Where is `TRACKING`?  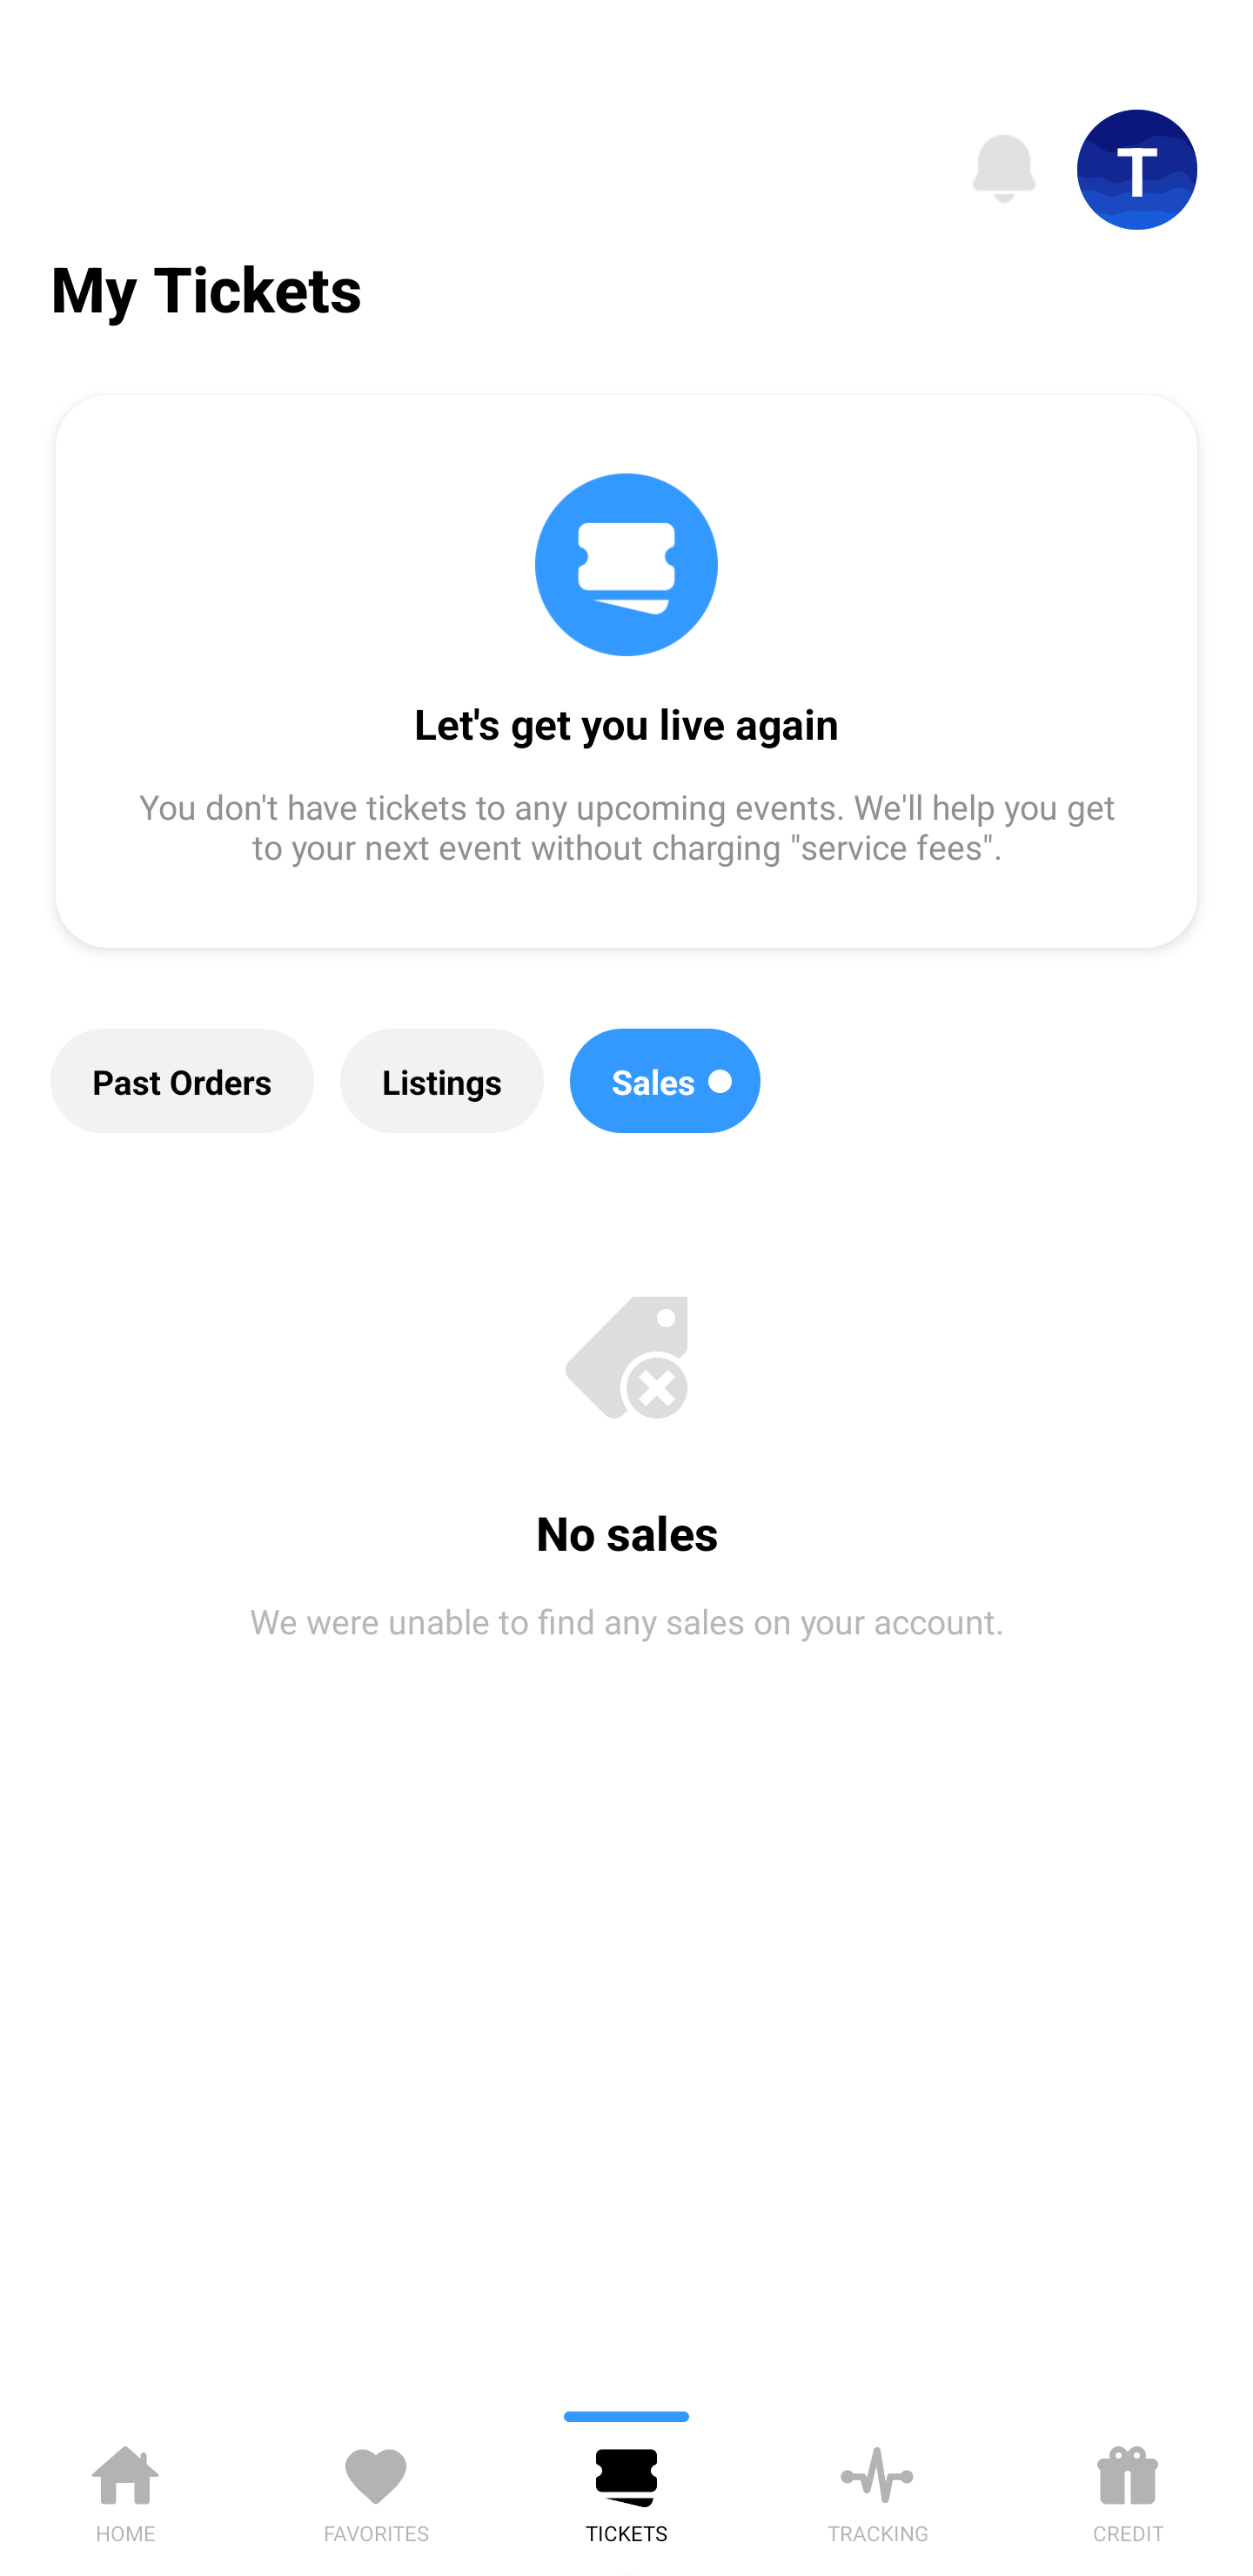
TRACKING is located at coordinates (877, 2489).